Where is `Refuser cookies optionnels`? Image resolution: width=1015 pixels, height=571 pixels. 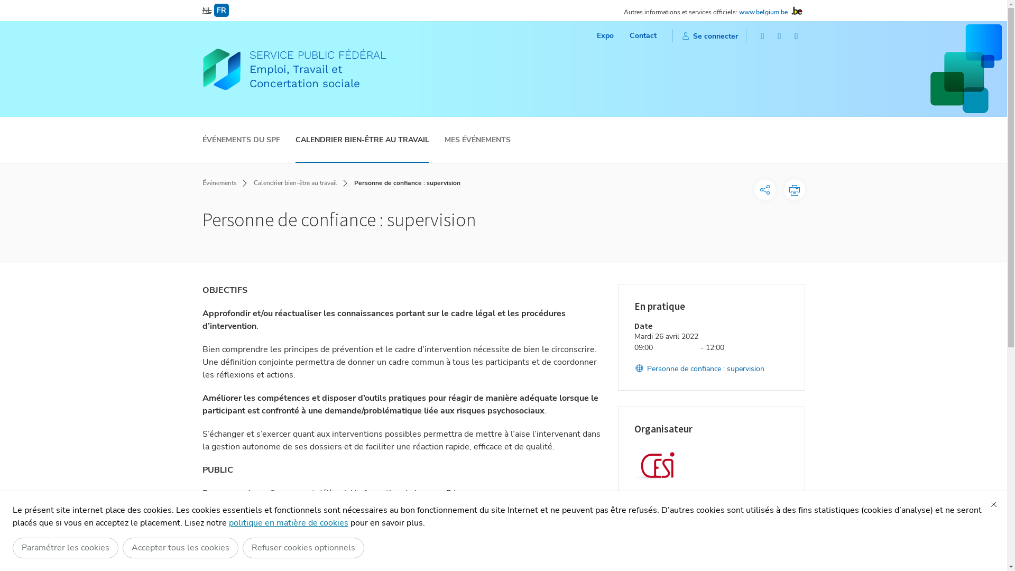 Refuser cookies optionnels is located at coordinates (303, 548).